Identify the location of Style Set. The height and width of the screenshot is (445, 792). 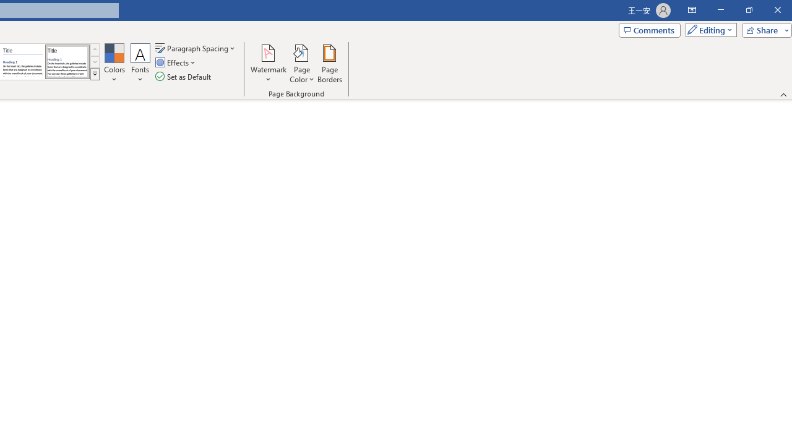
(95, 74).